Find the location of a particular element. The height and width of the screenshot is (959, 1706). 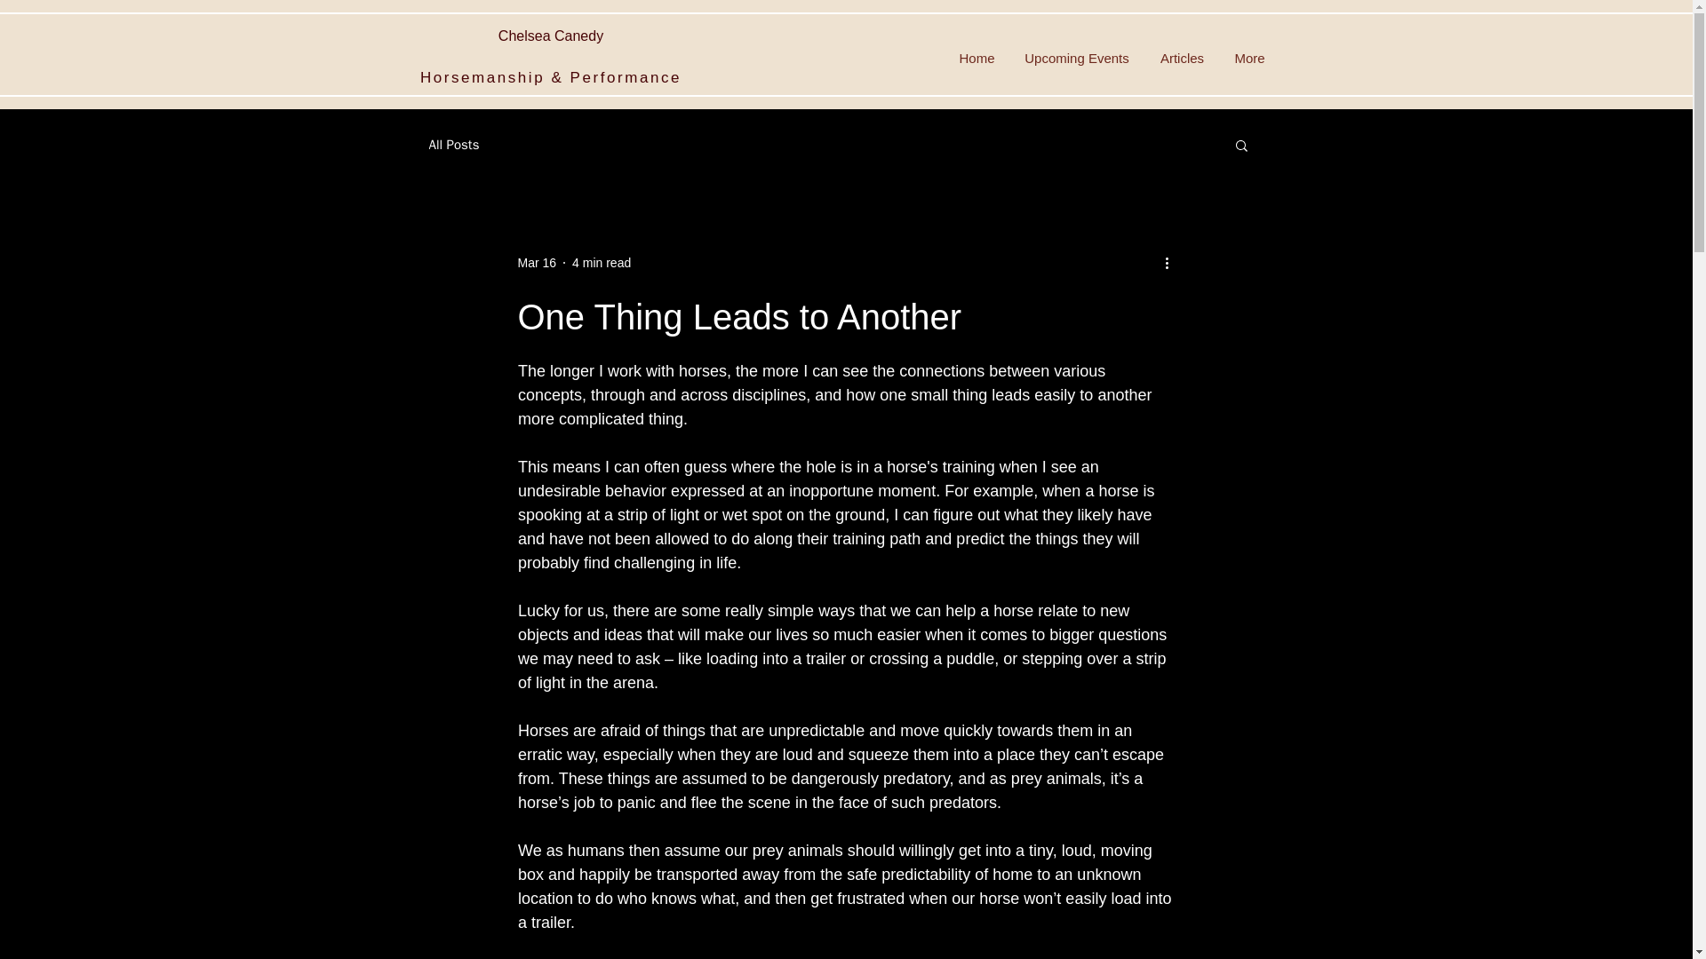

All Posts is located at coordinates (453, 145).